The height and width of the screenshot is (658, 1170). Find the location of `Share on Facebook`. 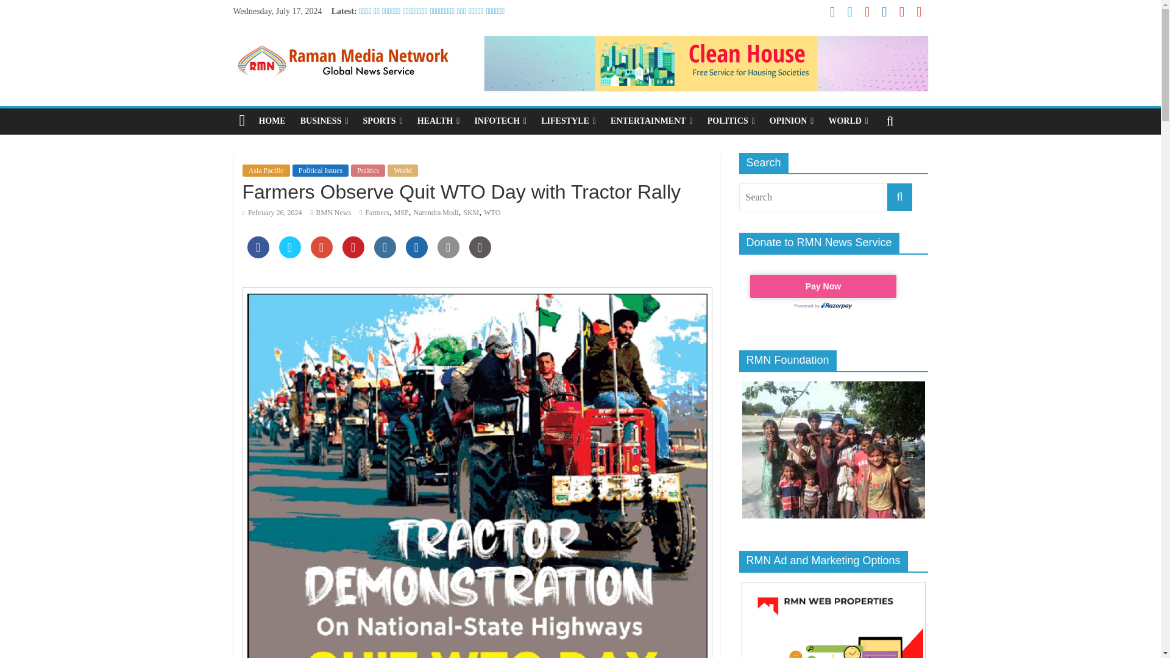

Share on Facebook is located at coordinates (258, 255).